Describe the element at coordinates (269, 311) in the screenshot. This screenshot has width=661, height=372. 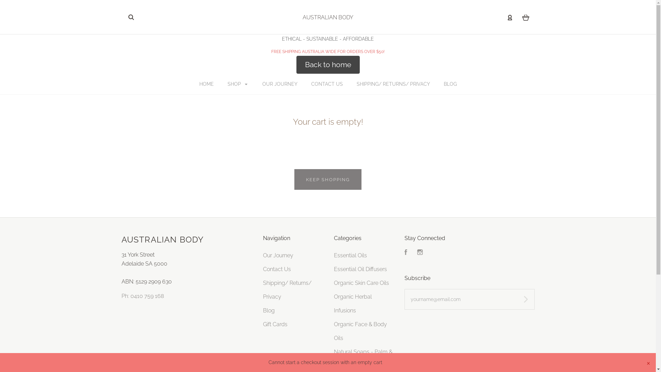
I see `Blog` at that location.